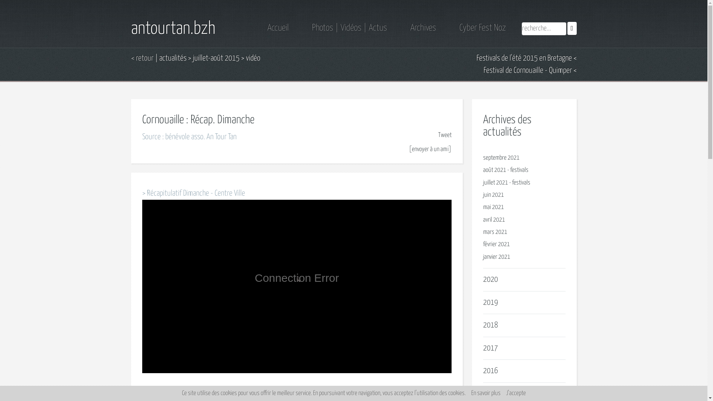  I want to click on mai 2021, so click(494, 207).